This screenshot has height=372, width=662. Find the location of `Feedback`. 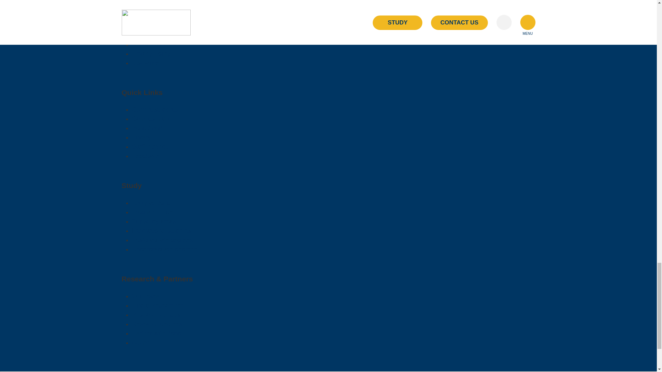

Feedback is located at coordinates (145, 156).